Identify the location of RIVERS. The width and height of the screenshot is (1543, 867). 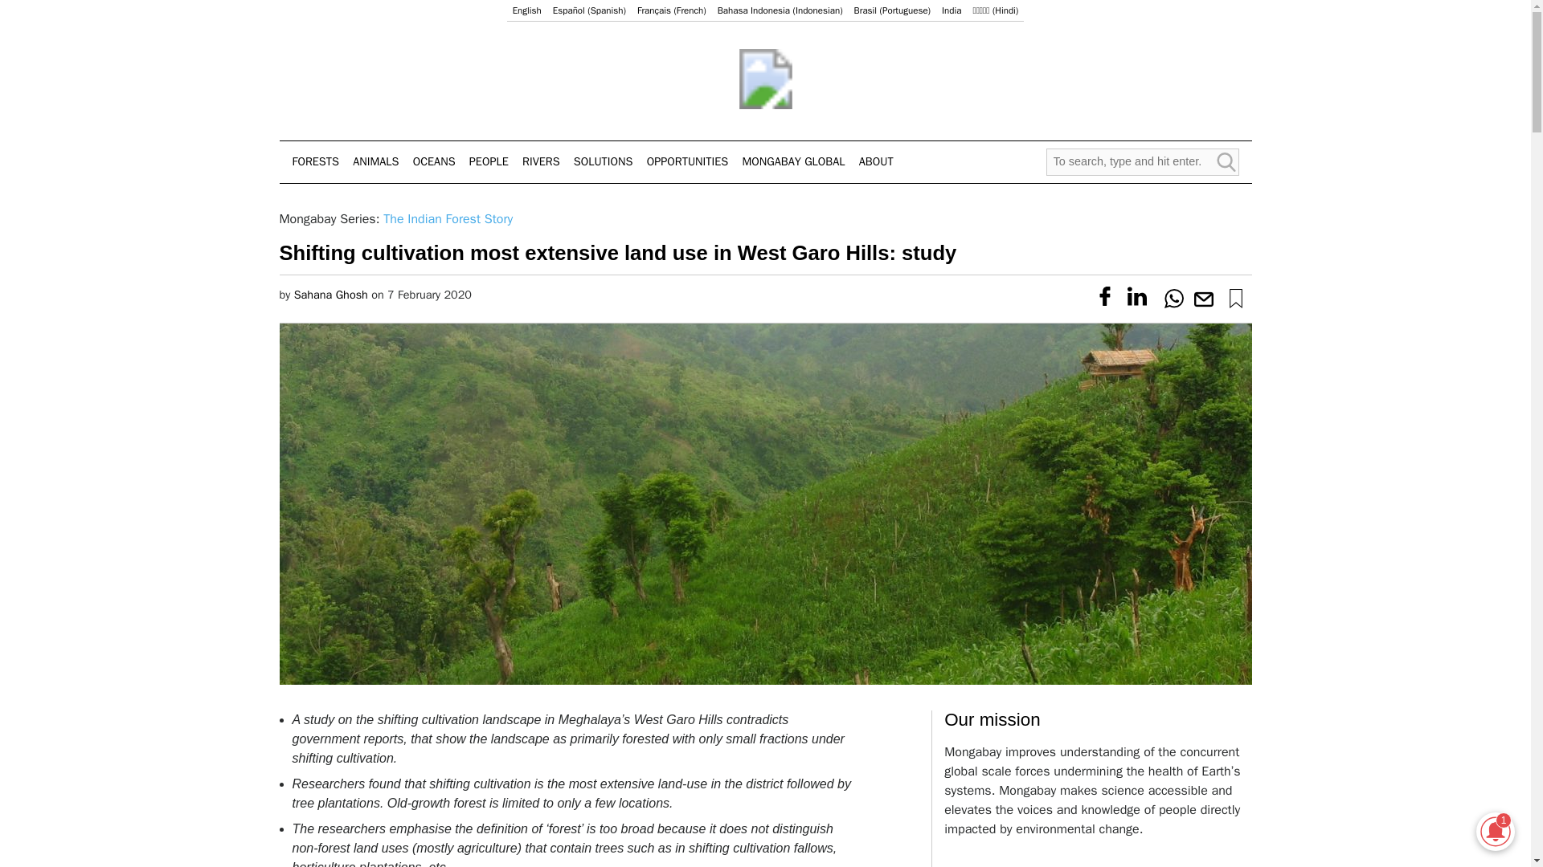
(541, 162).